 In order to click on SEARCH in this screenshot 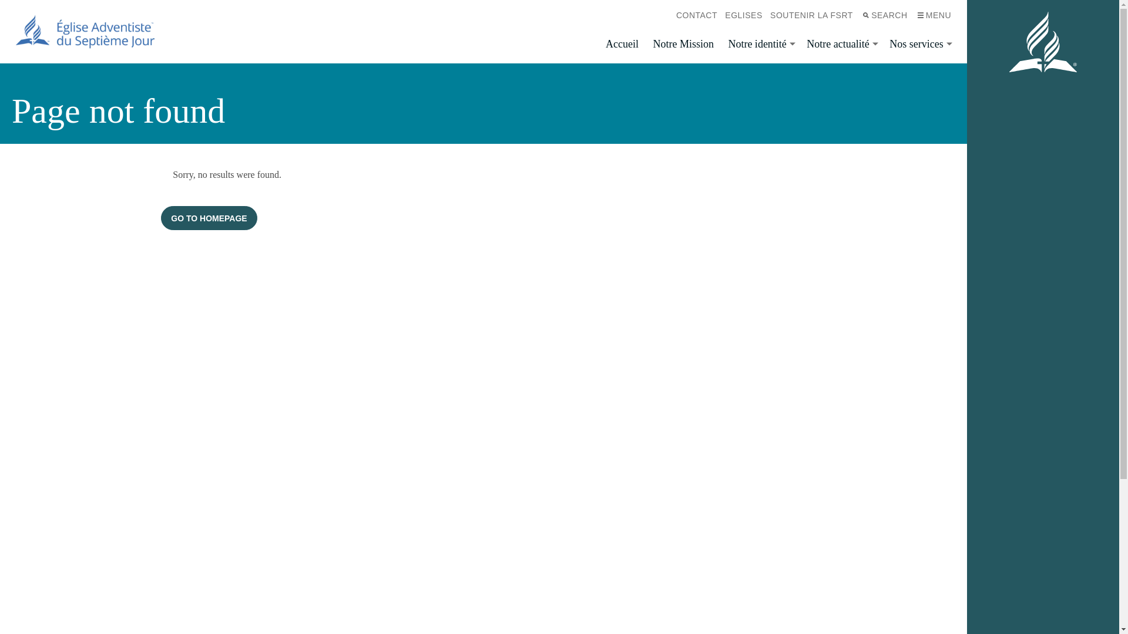, I will do `click(884, 15)`.